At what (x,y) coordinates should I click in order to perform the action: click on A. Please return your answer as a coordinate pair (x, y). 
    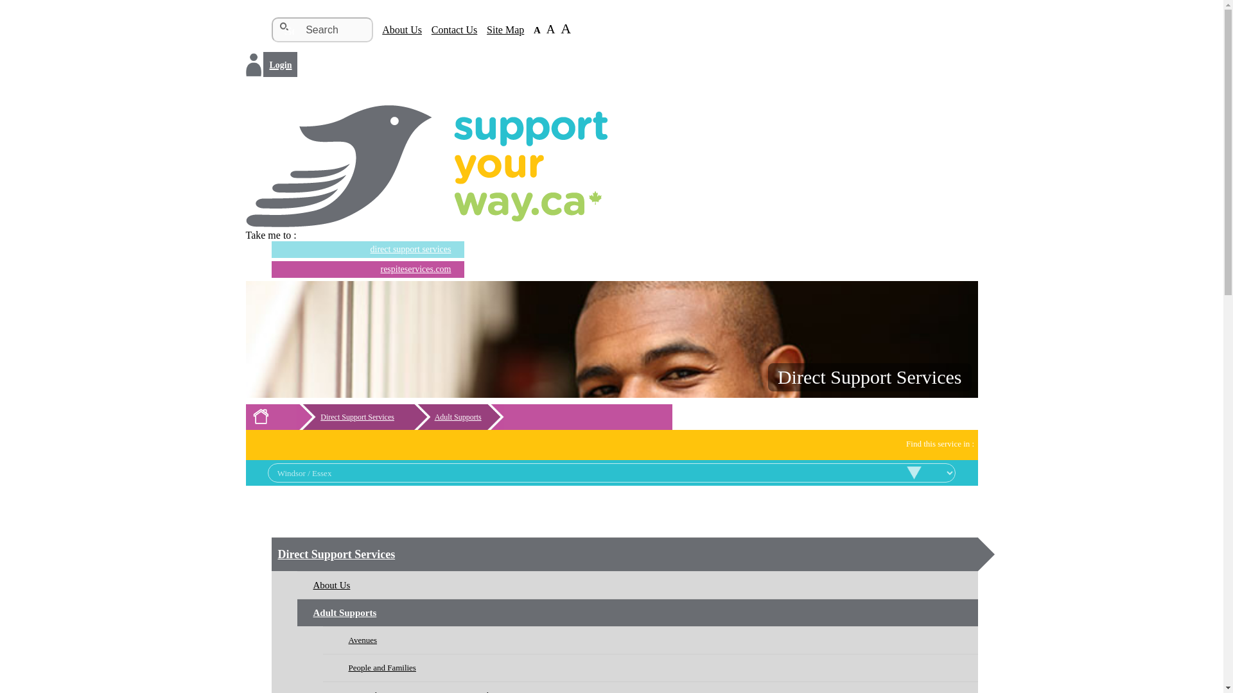
    Looking at the image, I should click on (533, 30).